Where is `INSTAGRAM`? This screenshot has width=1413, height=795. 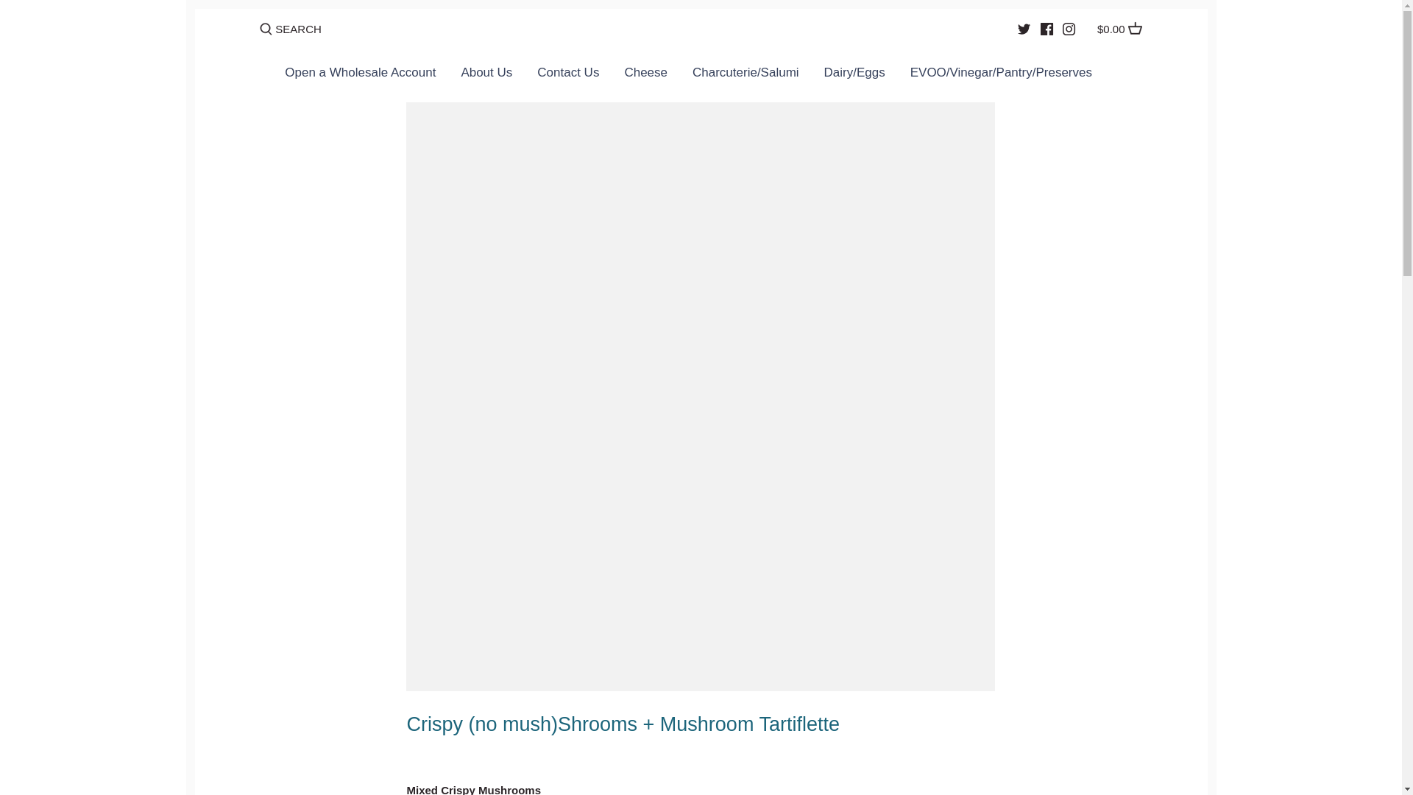 INSTAGRAM is located at coordinates (1069, 29).